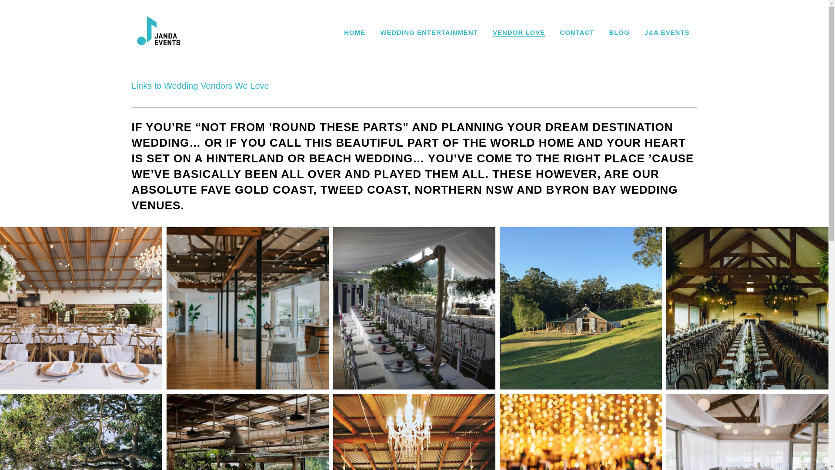 The height and width of the screenshot is (470, 835). What do you see at coordinates (248, 308) in the screenshot?
I see `Babalou` at bounding box center [248, 308].